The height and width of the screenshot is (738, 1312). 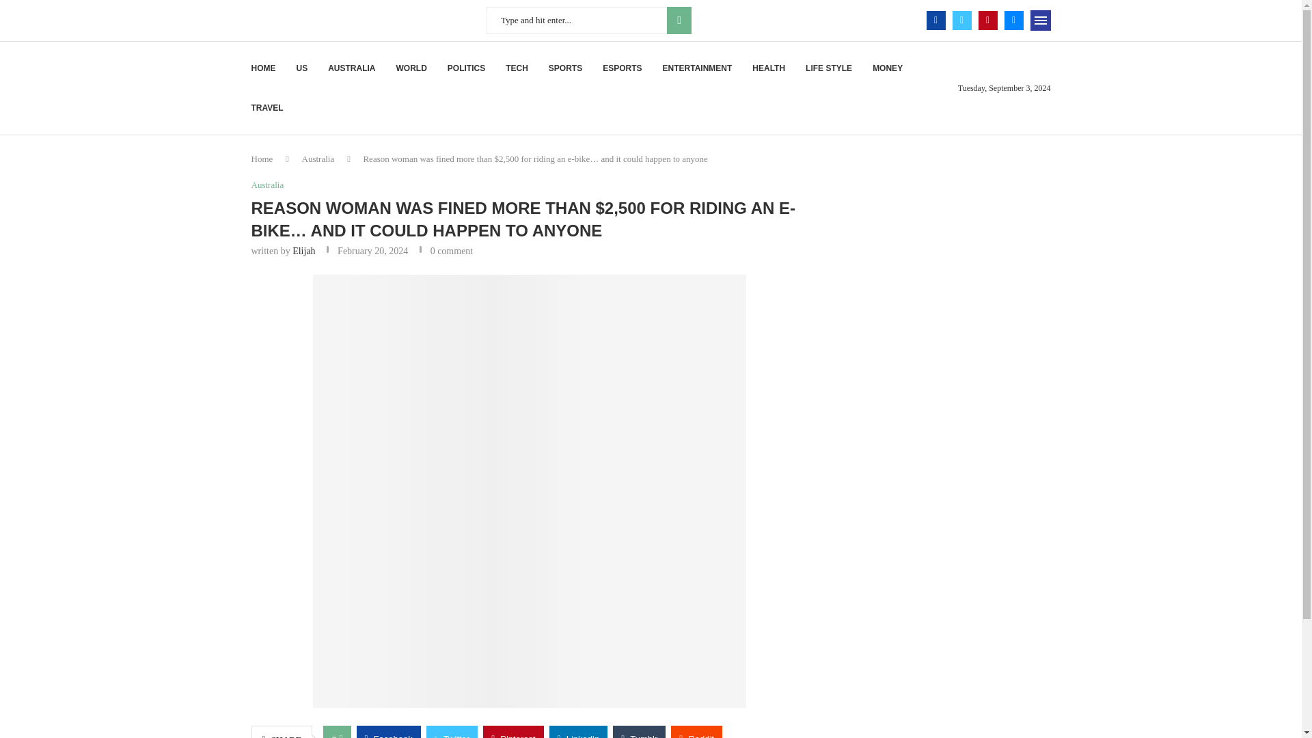 I want to click on LIFE STYLE, so click(x=828, y=68).